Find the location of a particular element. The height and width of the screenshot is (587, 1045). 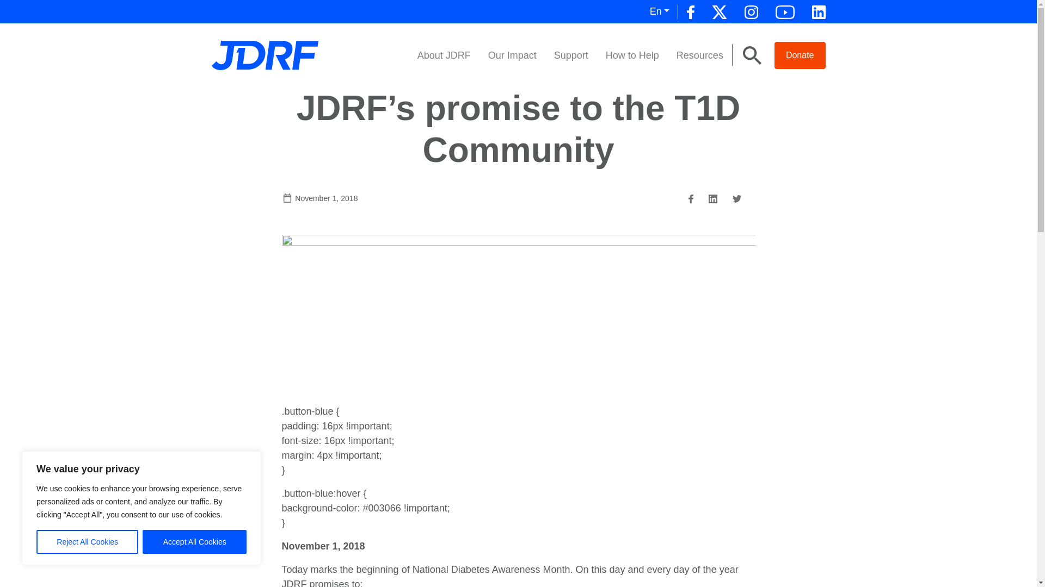

Reject All Cookies is located at coordinates (87, 542).